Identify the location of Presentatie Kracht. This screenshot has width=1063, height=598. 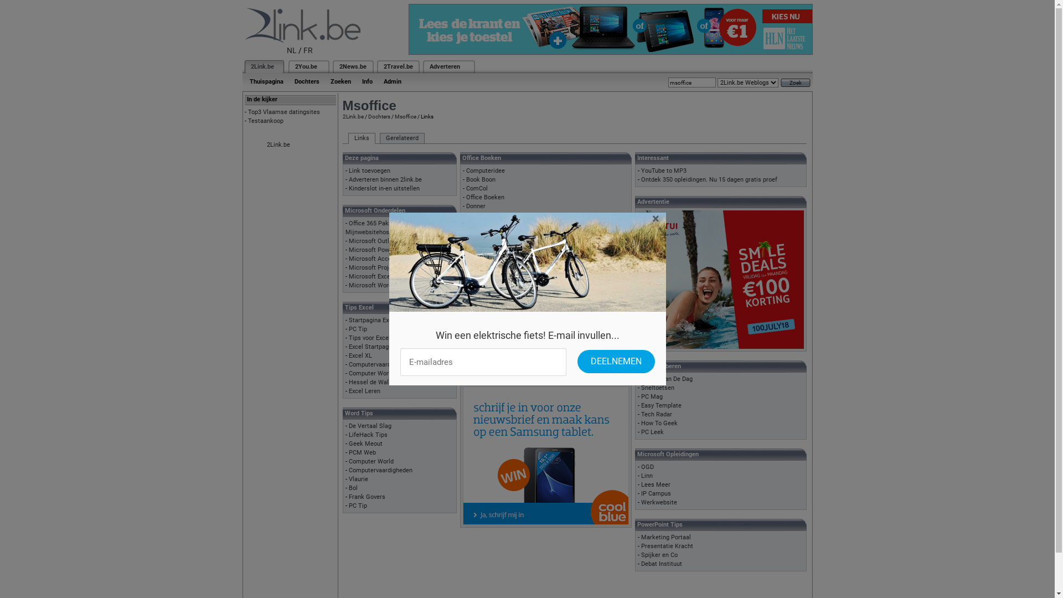
(667, 546).